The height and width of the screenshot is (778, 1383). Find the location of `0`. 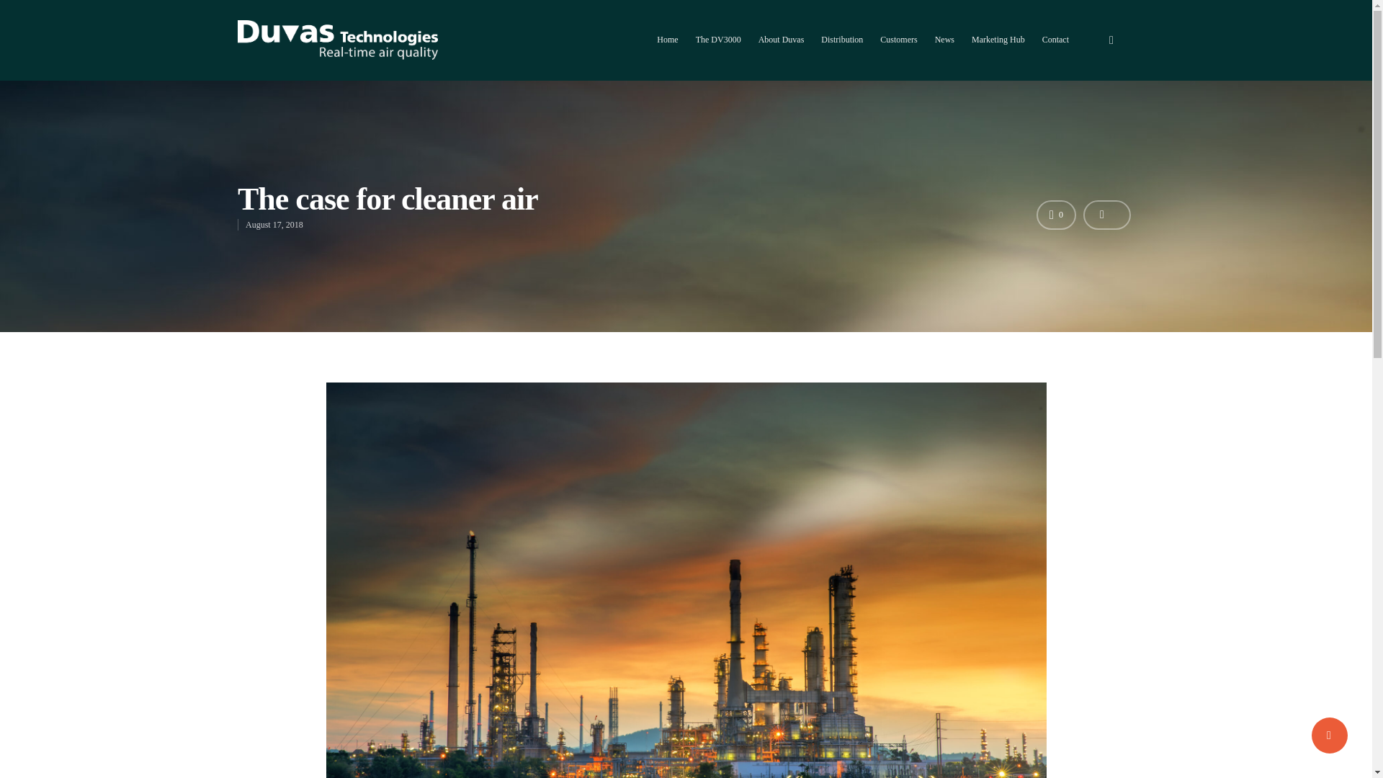

0 is located at coordinates (1056, 215).